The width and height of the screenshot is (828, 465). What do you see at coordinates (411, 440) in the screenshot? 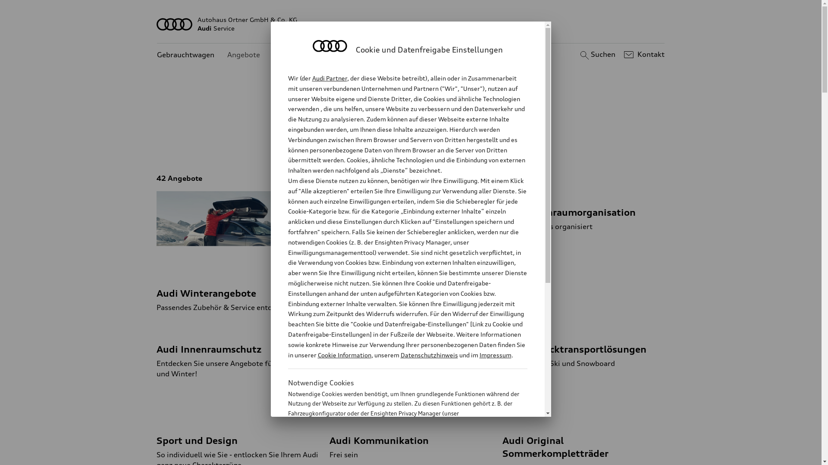
I see `Audi Kommunikation
Frei sein` at bounding box center [411, 440].